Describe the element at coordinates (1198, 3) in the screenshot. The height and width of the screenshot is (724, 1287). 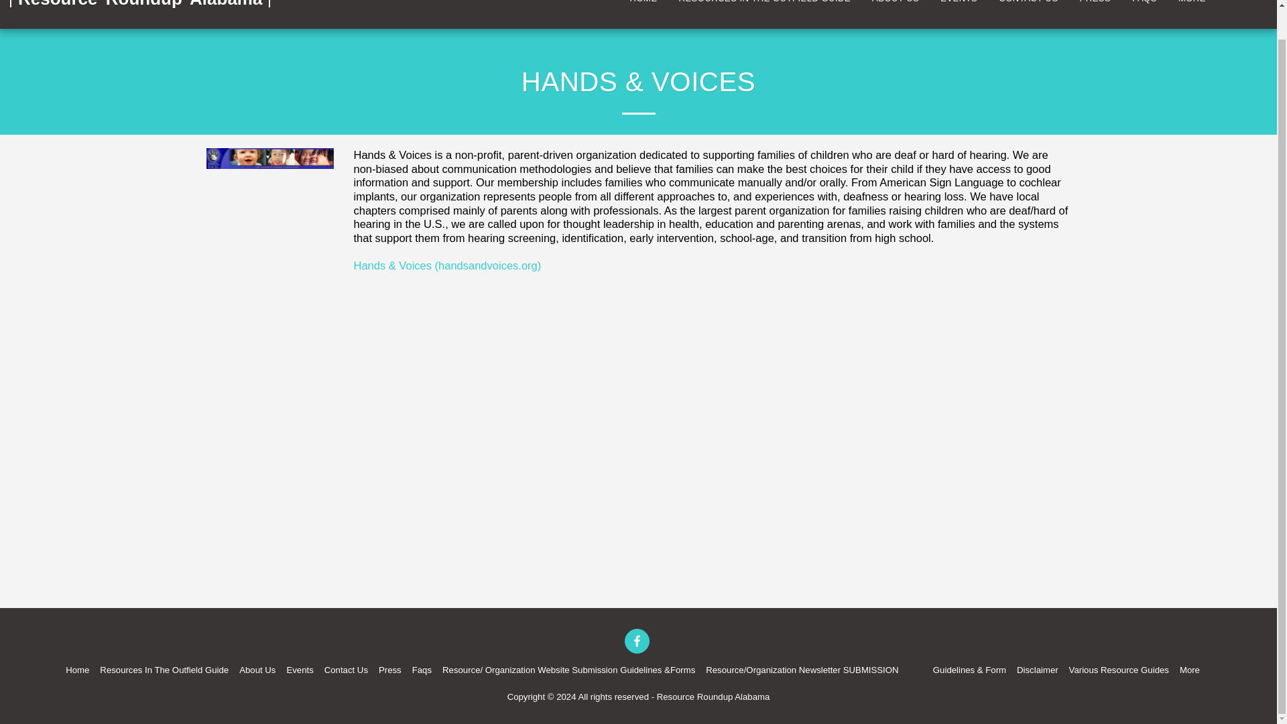
I see `MORE  ` at that location.